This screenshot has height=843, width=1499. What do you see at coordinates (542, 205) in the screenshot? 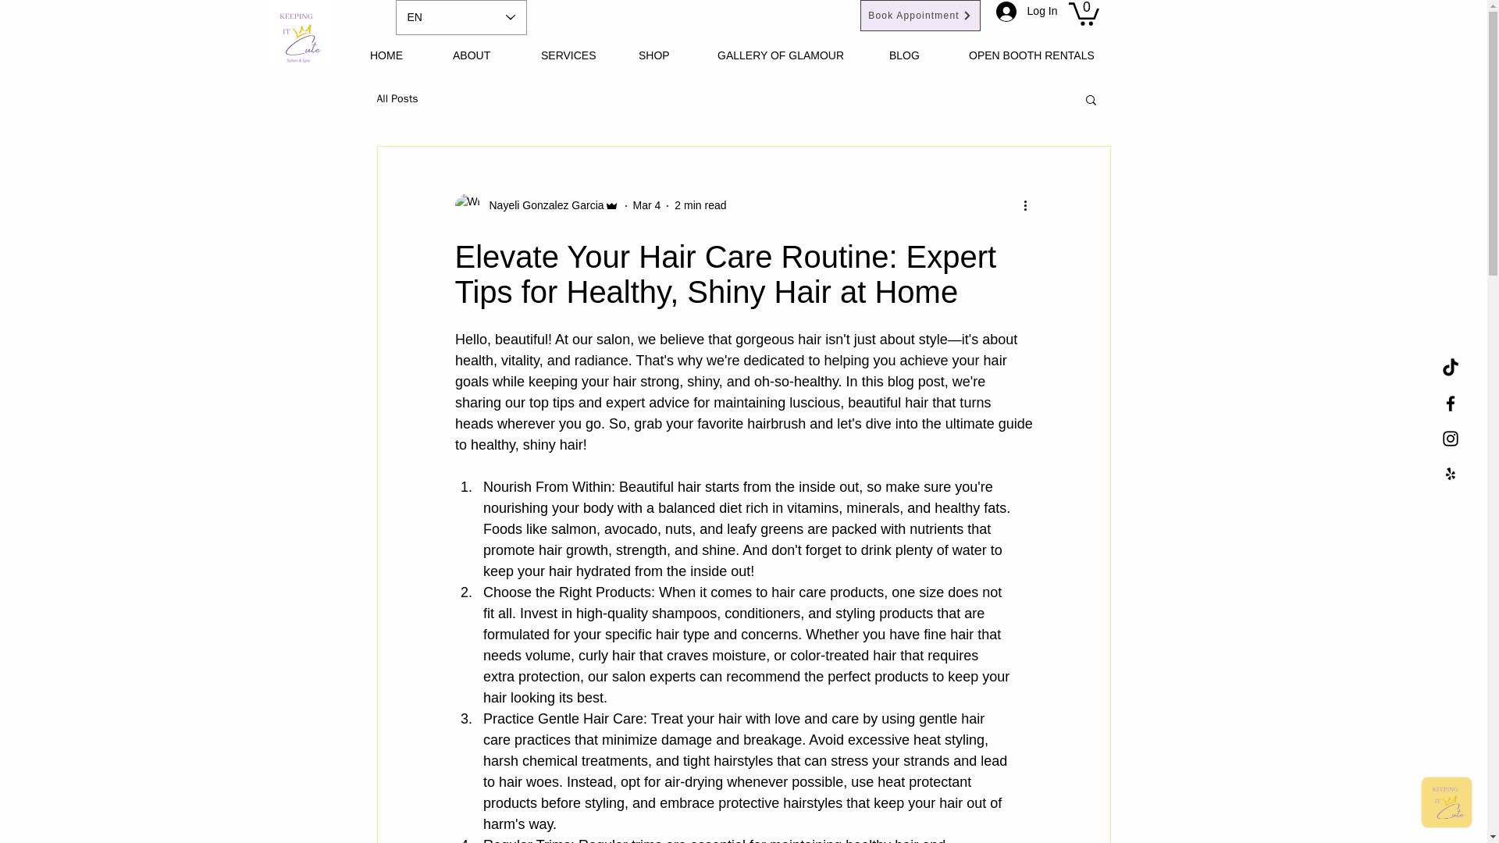
I see `Nayeli Gonzalez Garcia` at bounding box center [542, 205].